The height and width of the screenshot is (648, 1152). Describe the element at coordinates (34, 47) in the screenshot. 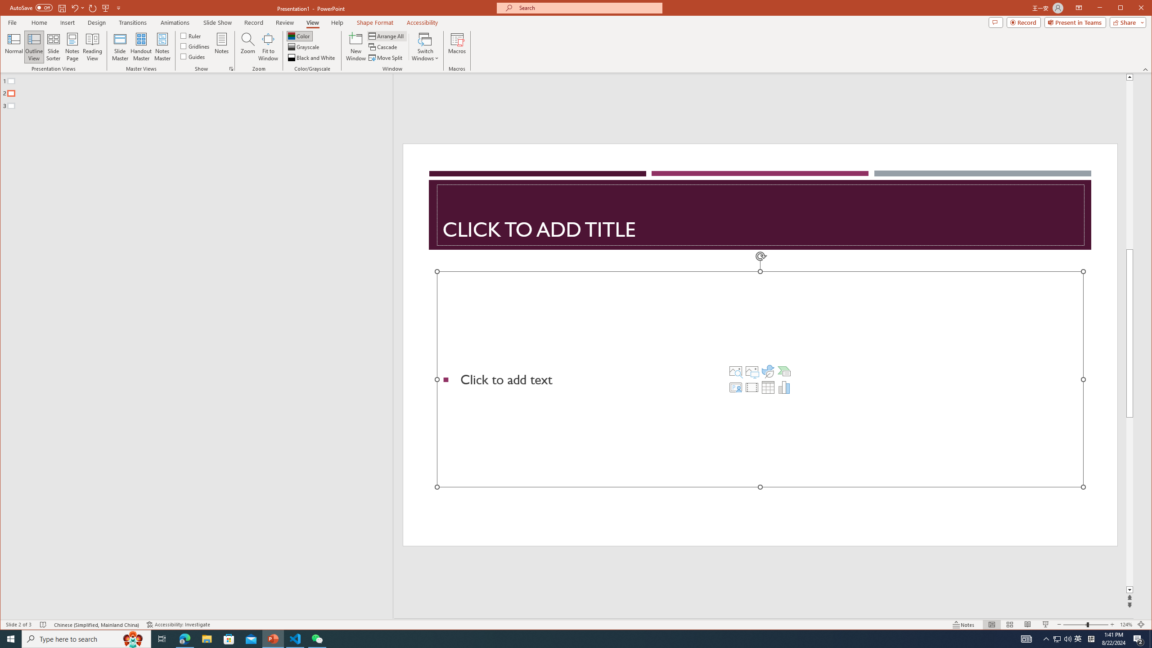

I see `Outline View` at that location.